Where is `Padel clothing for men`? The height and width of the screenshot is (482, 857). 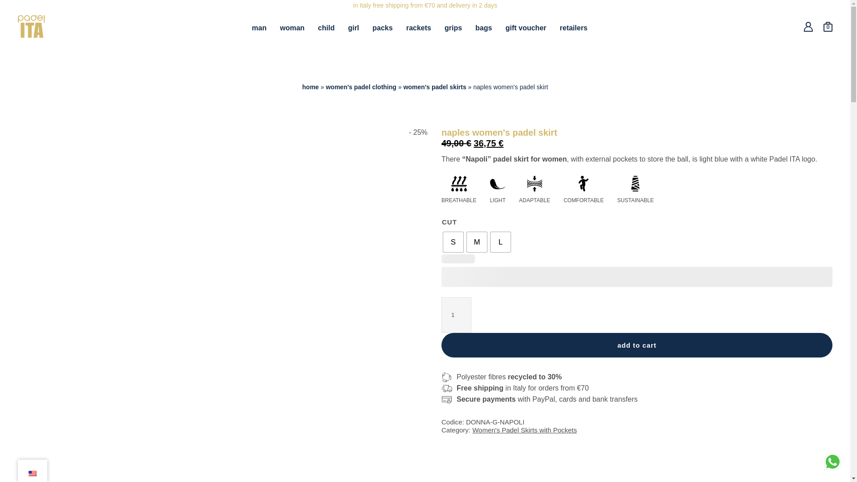 Padel clothing for men is located at coordinates (259, 28).